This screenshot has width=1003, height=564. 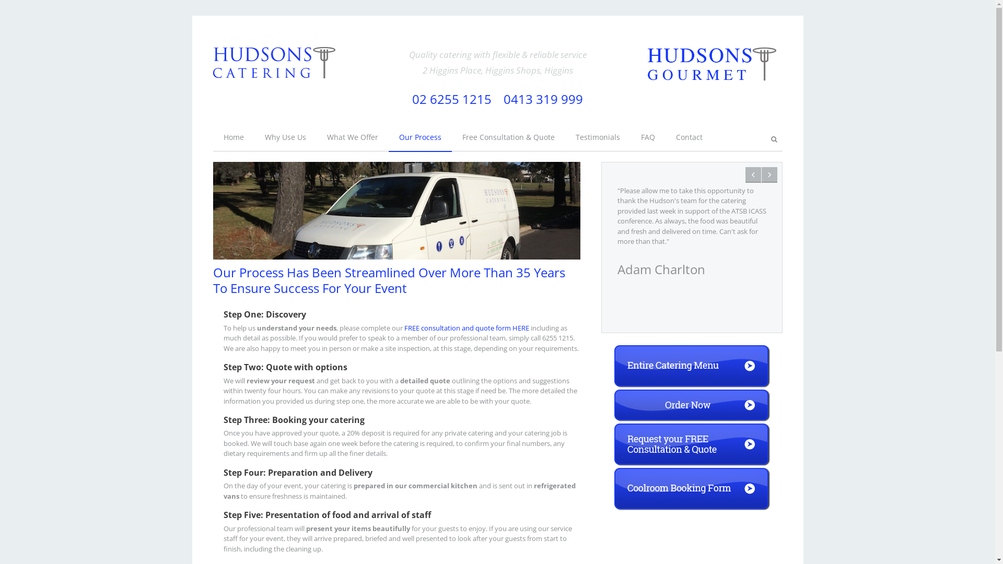 I want to click on Testimonials, so click(x=598, y=137).